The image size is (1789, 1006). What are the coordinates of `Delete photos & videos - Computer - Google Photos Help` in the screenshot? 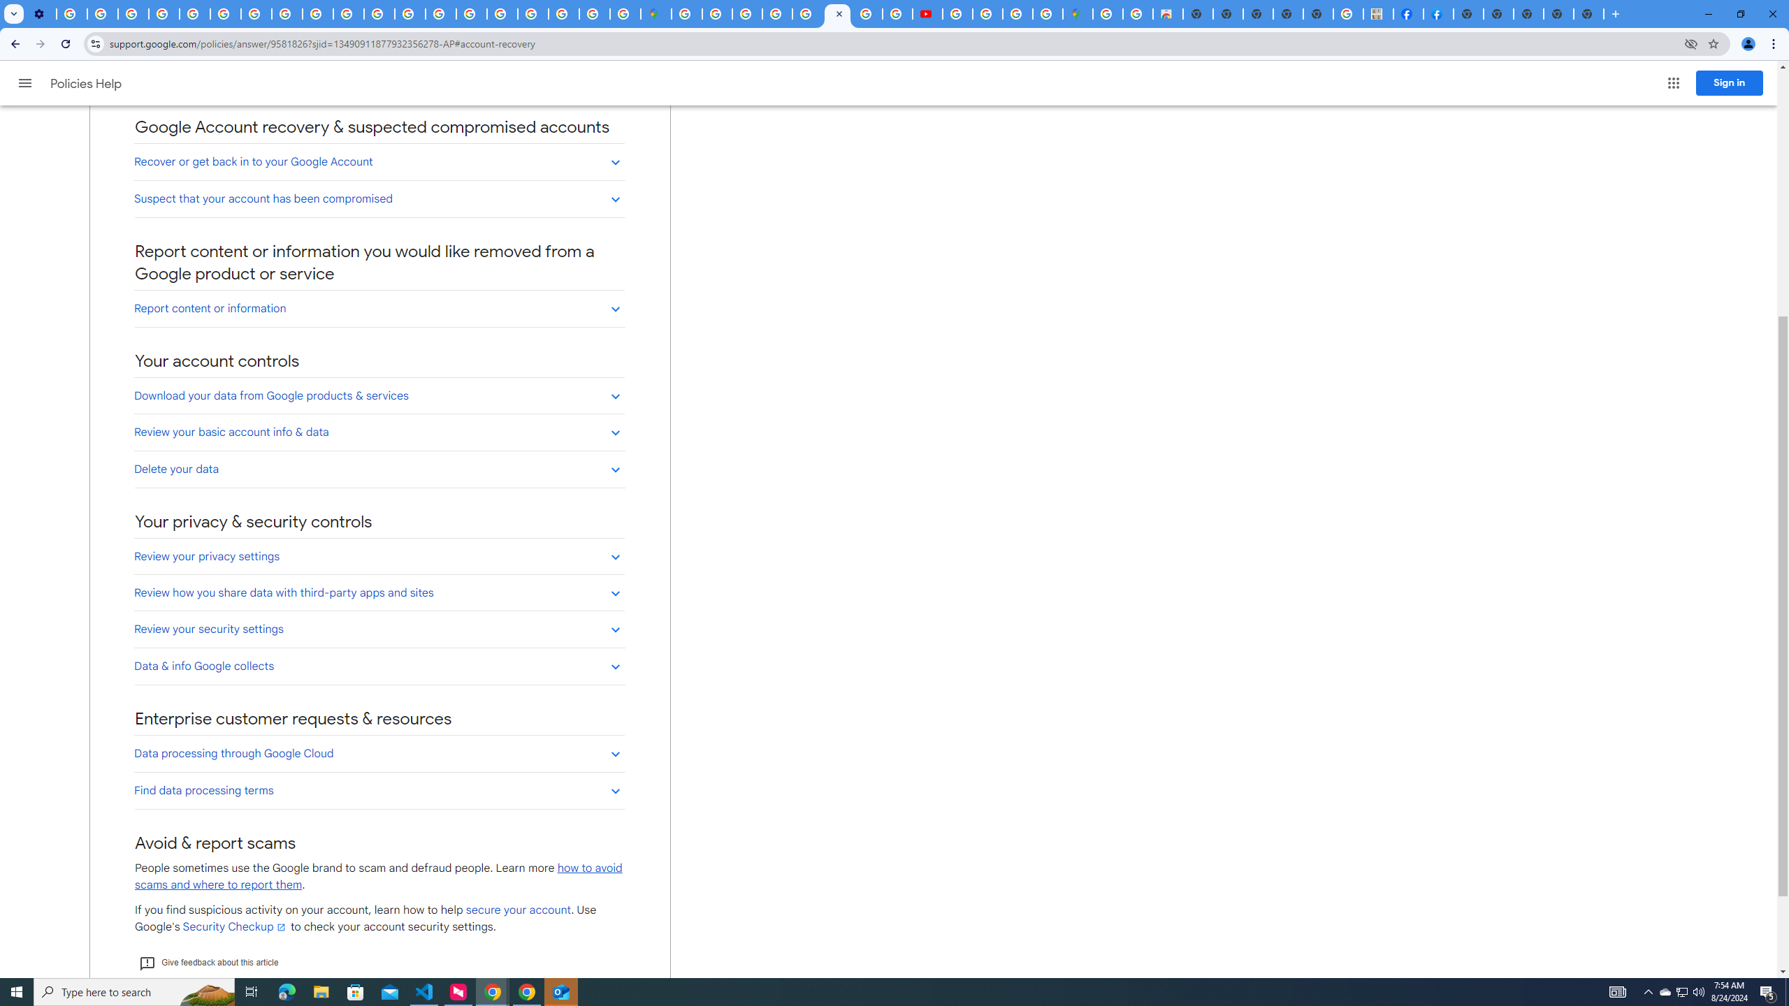 It's located at (71, 14).